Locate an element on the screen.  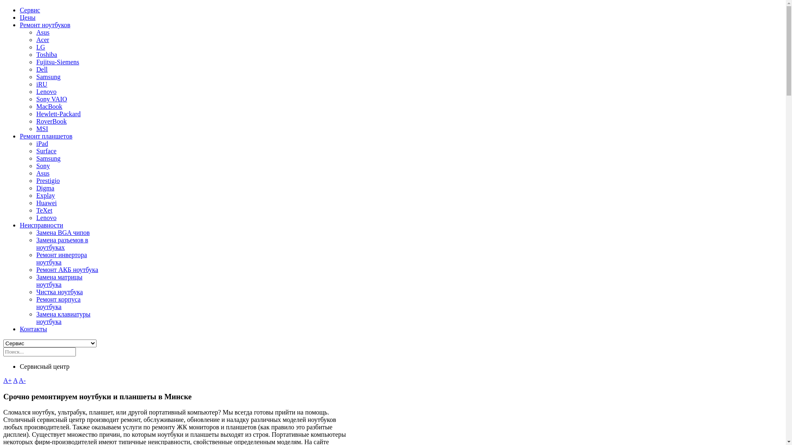
Explay is located at coordinates (45, 195).